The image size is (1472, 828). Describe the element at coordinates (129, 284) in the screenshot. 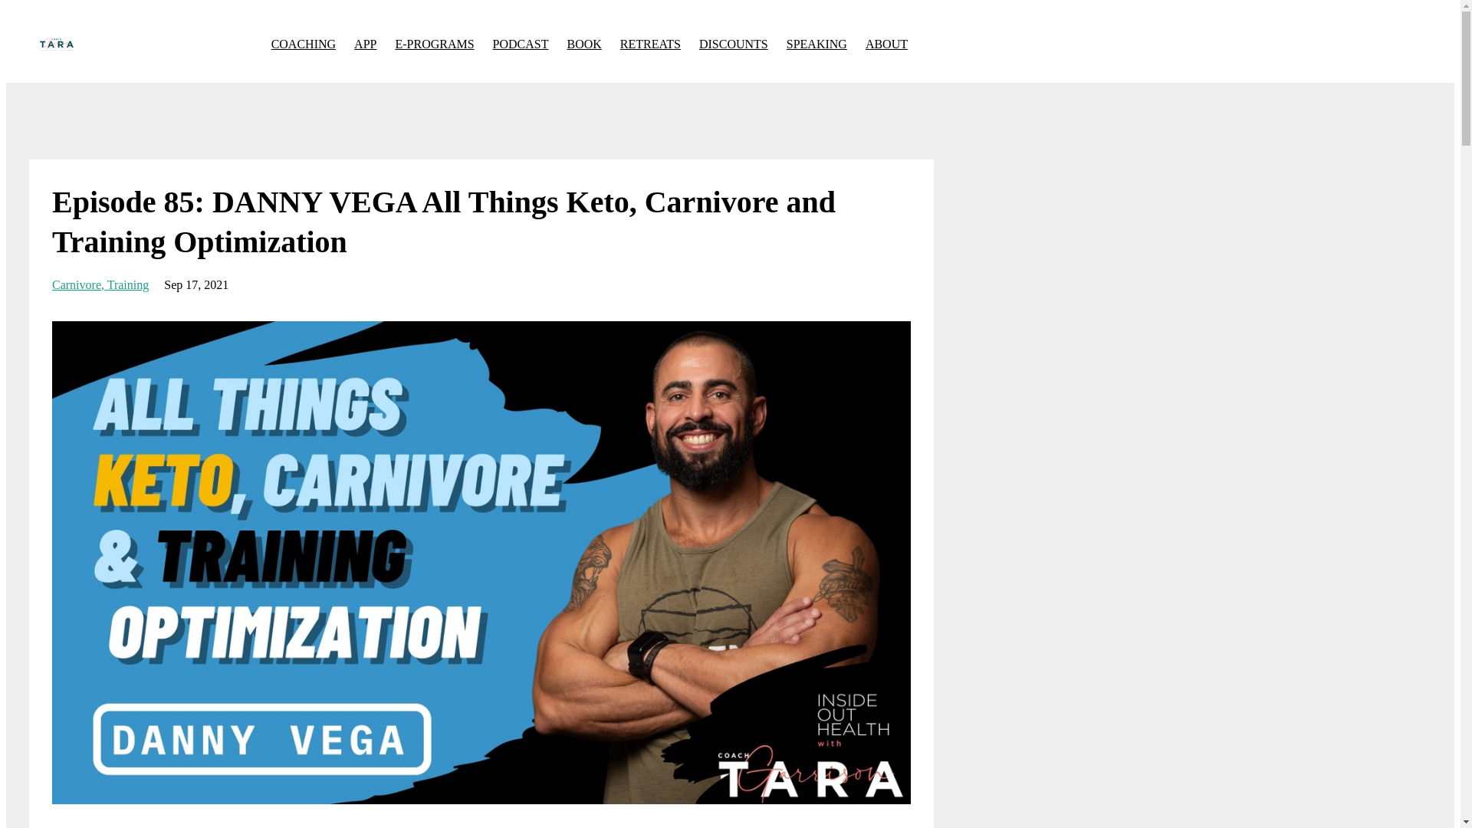

I see `Training` at that location.